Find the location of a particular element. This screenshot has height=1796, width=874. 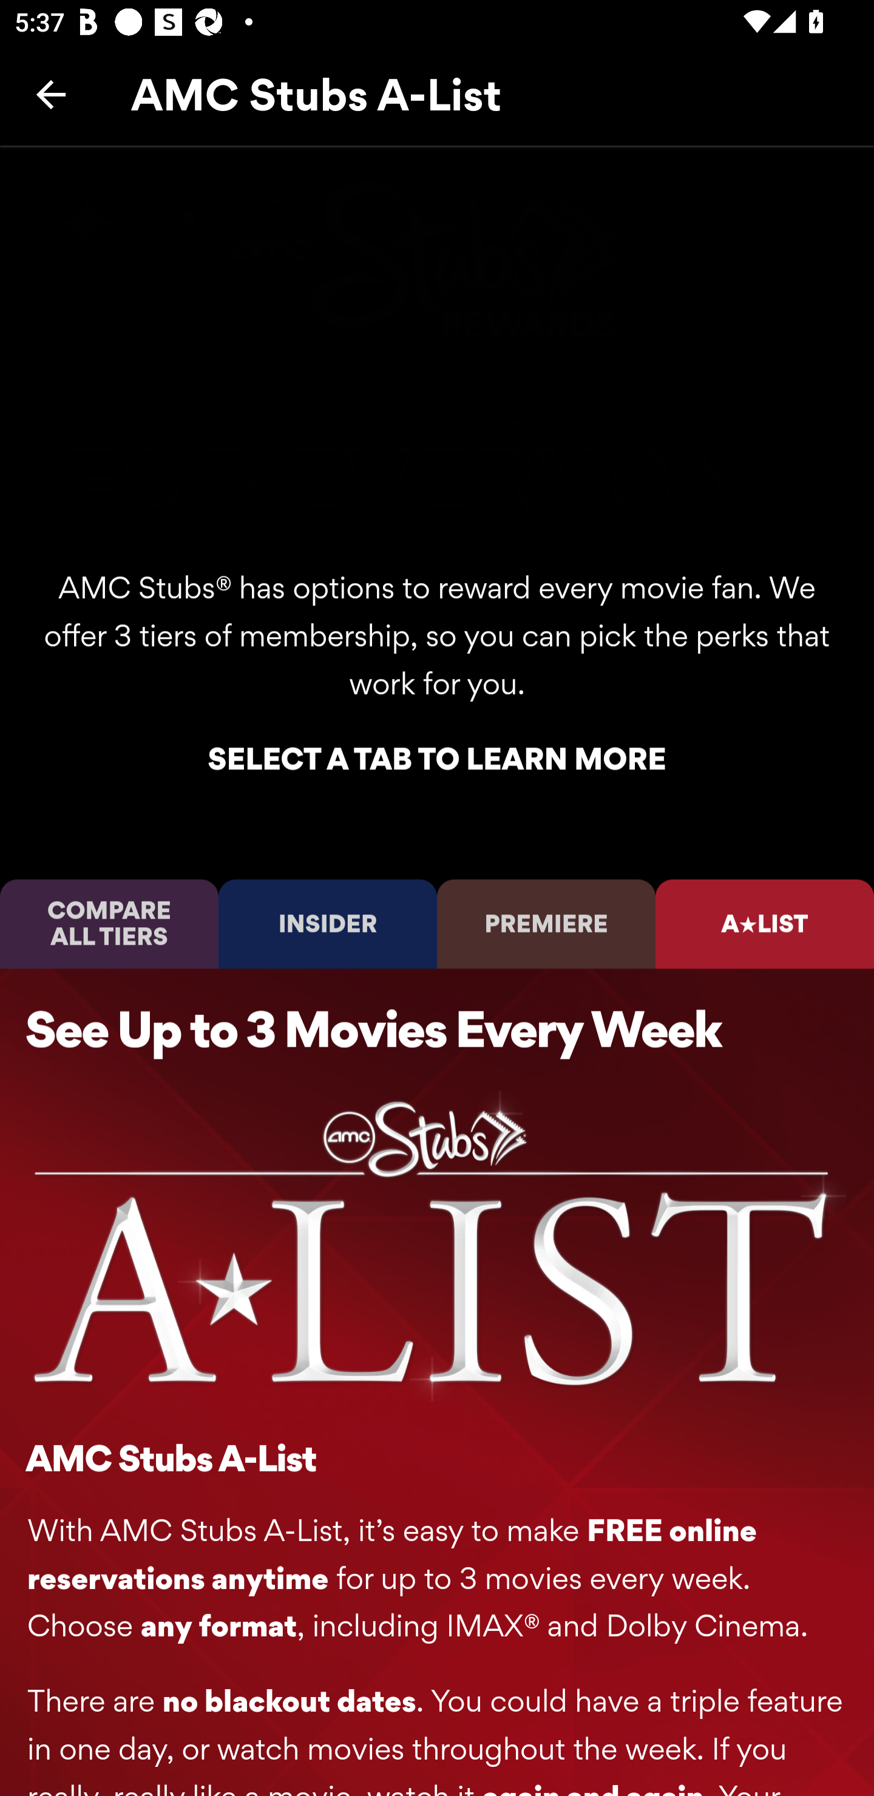

Back is located at coordinates (51, 94).